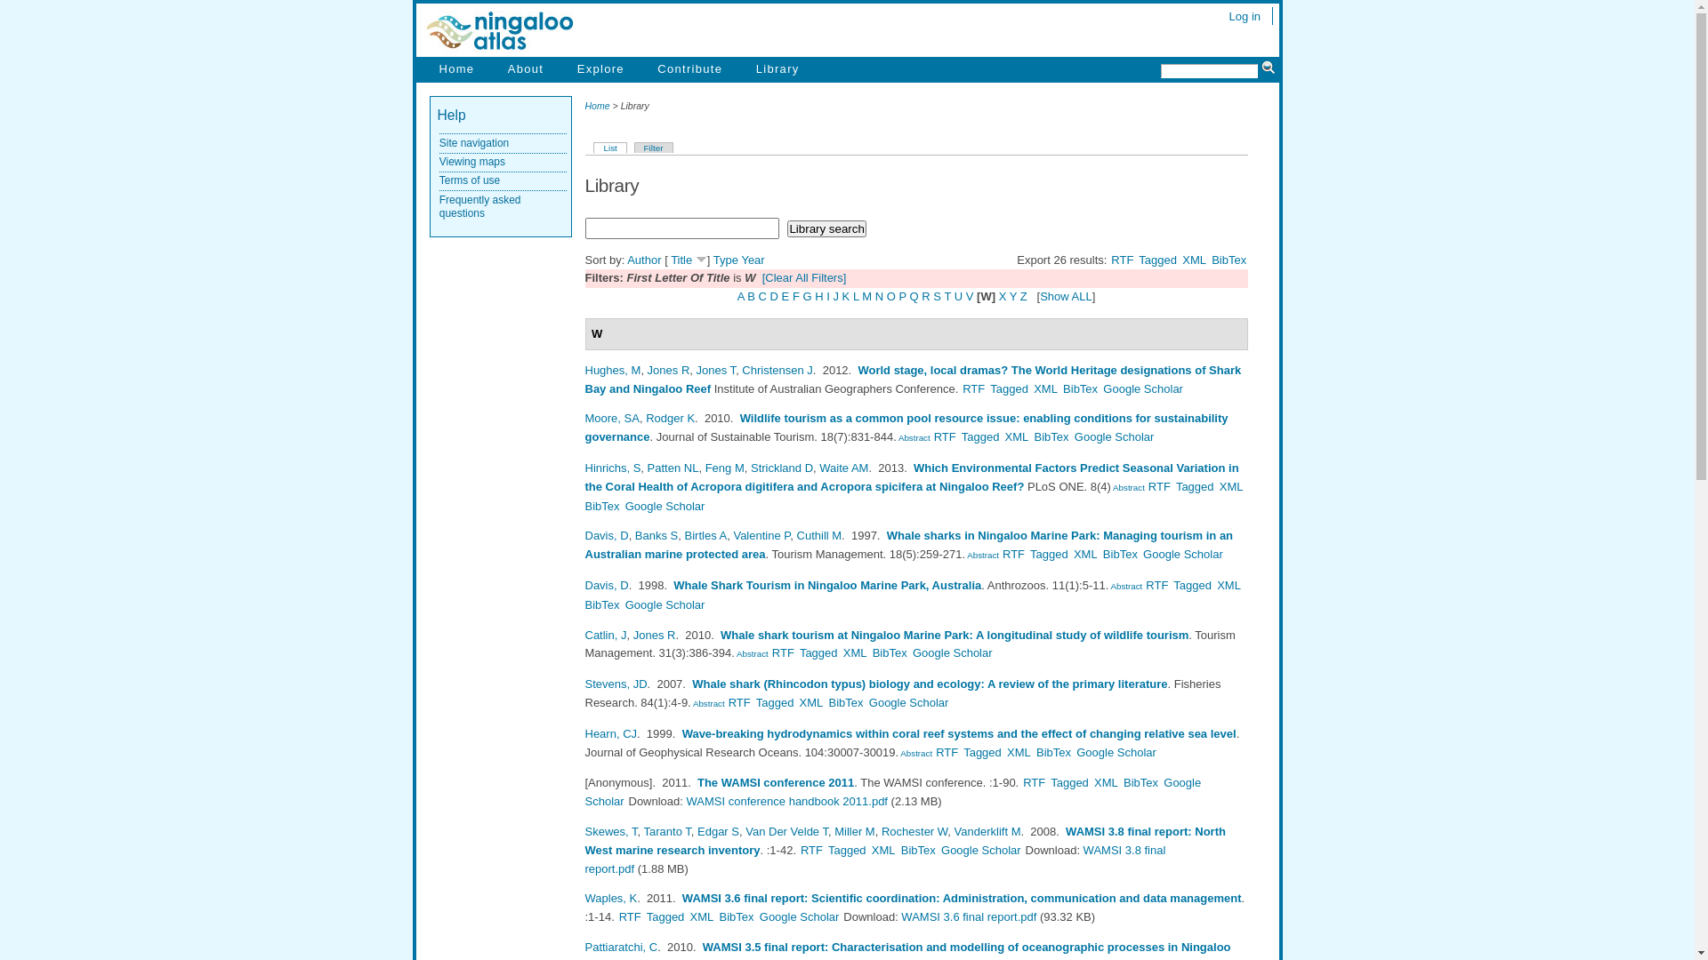 This screenshot has width=1708, height=960. What do you see at coordinates (828, 297) in the screenshot?
I see `I` at bounding box center [828, 297].